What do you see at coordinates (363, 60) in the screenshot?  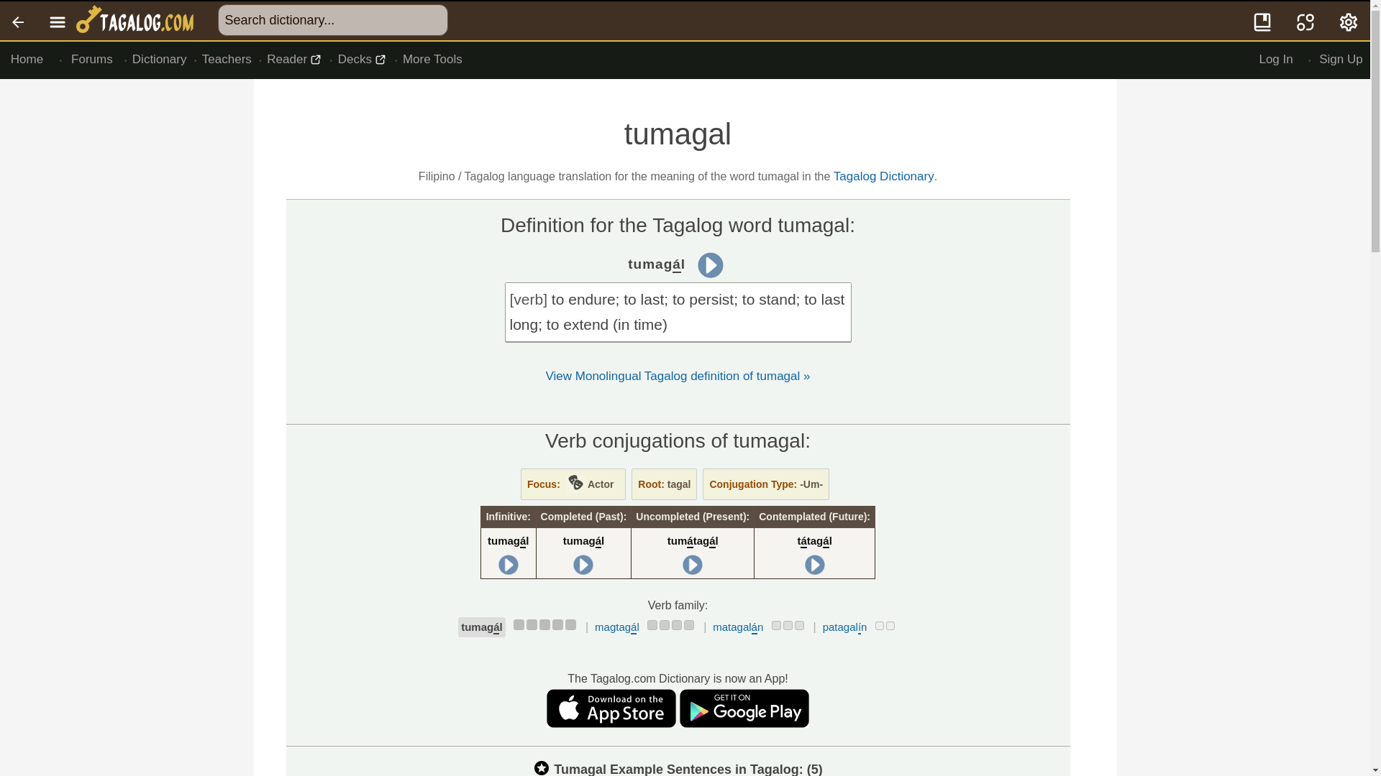 I see `Decks` at bounding box center [363, 60].